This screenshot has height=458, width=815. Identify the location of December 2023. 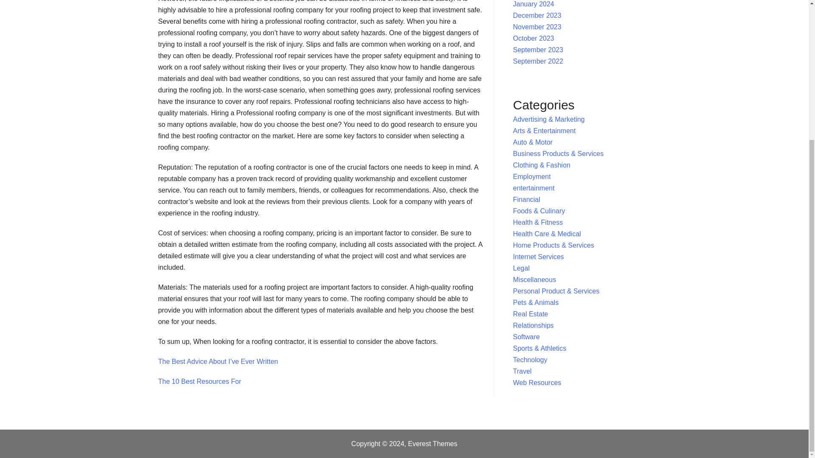
(537, 15).